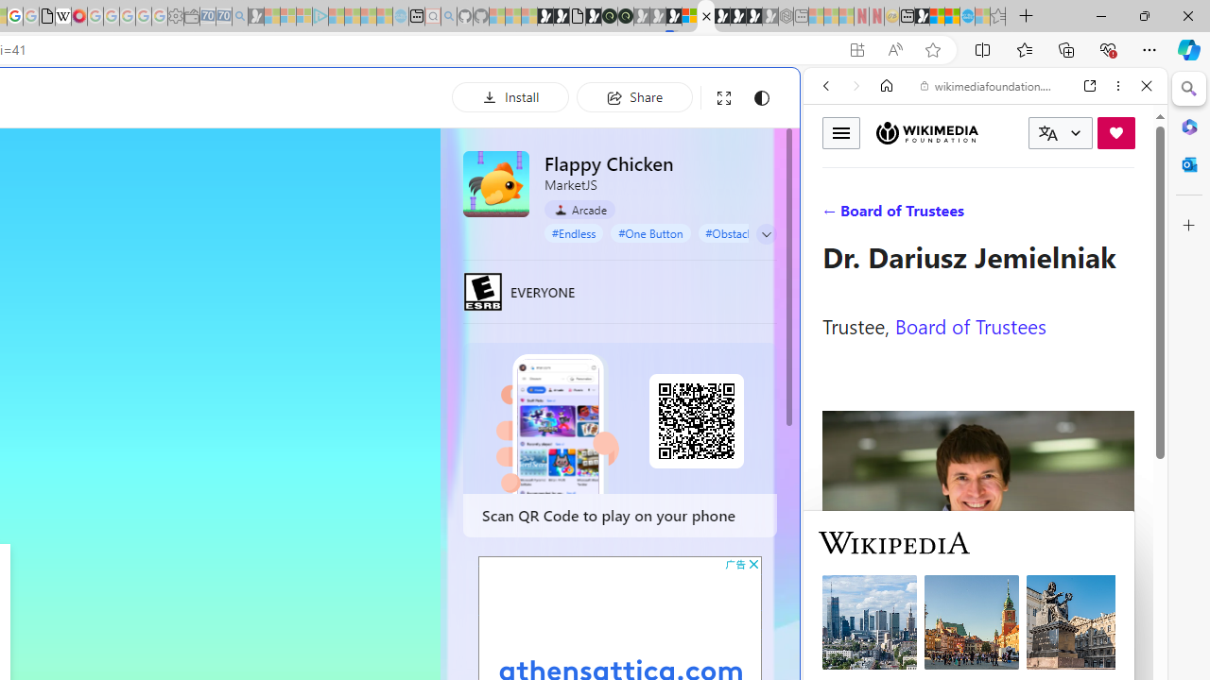 This screenshot has width=1210, height=680. I want to click on This site scope, so click(885, 170).